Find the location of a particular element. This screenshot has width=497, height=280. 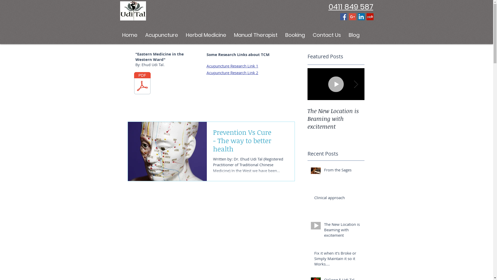

Herbal Medicine is located at coordinates (206, 35).